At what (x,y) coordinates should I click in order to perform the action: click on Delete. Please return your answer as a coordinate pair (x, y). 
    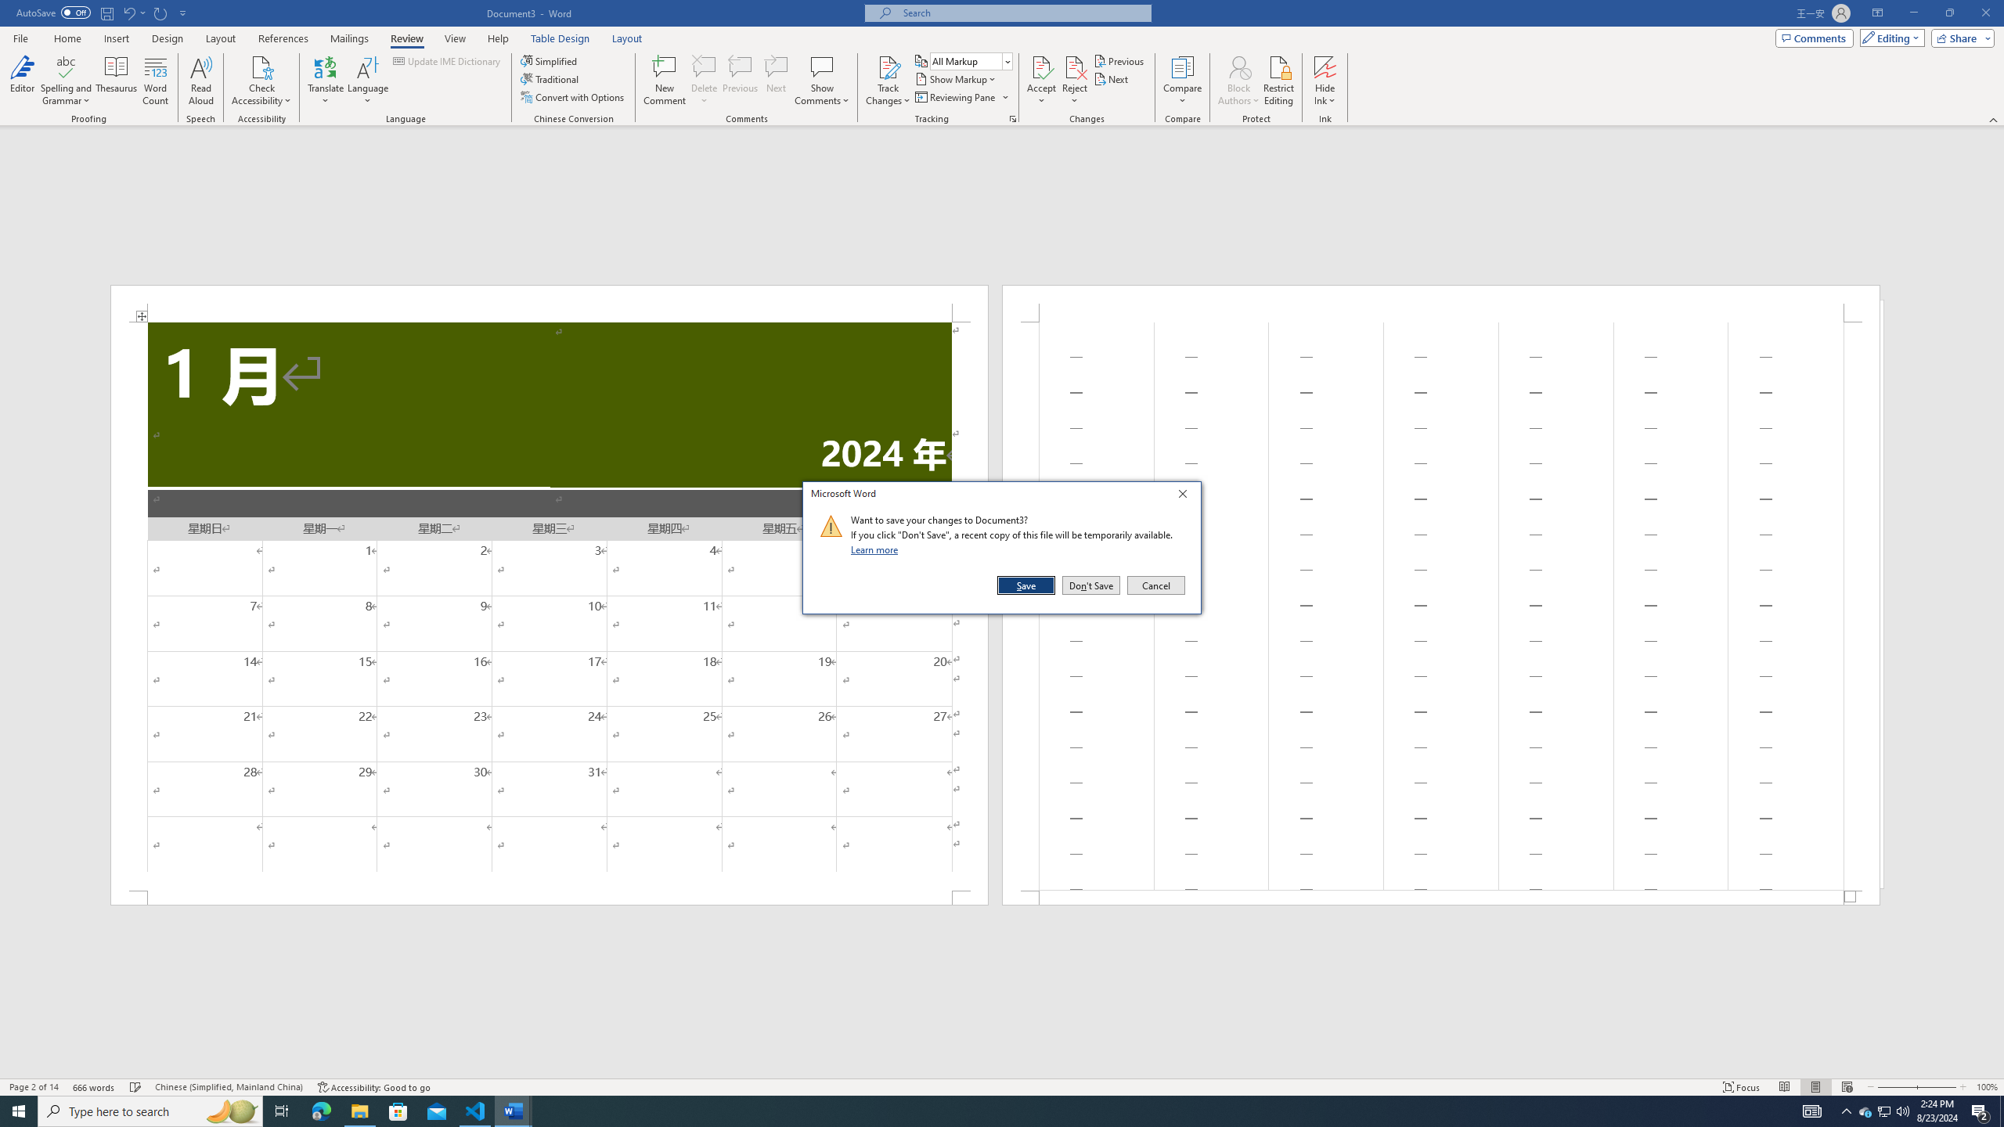
    Looking at the image, I should click on (705, 67).